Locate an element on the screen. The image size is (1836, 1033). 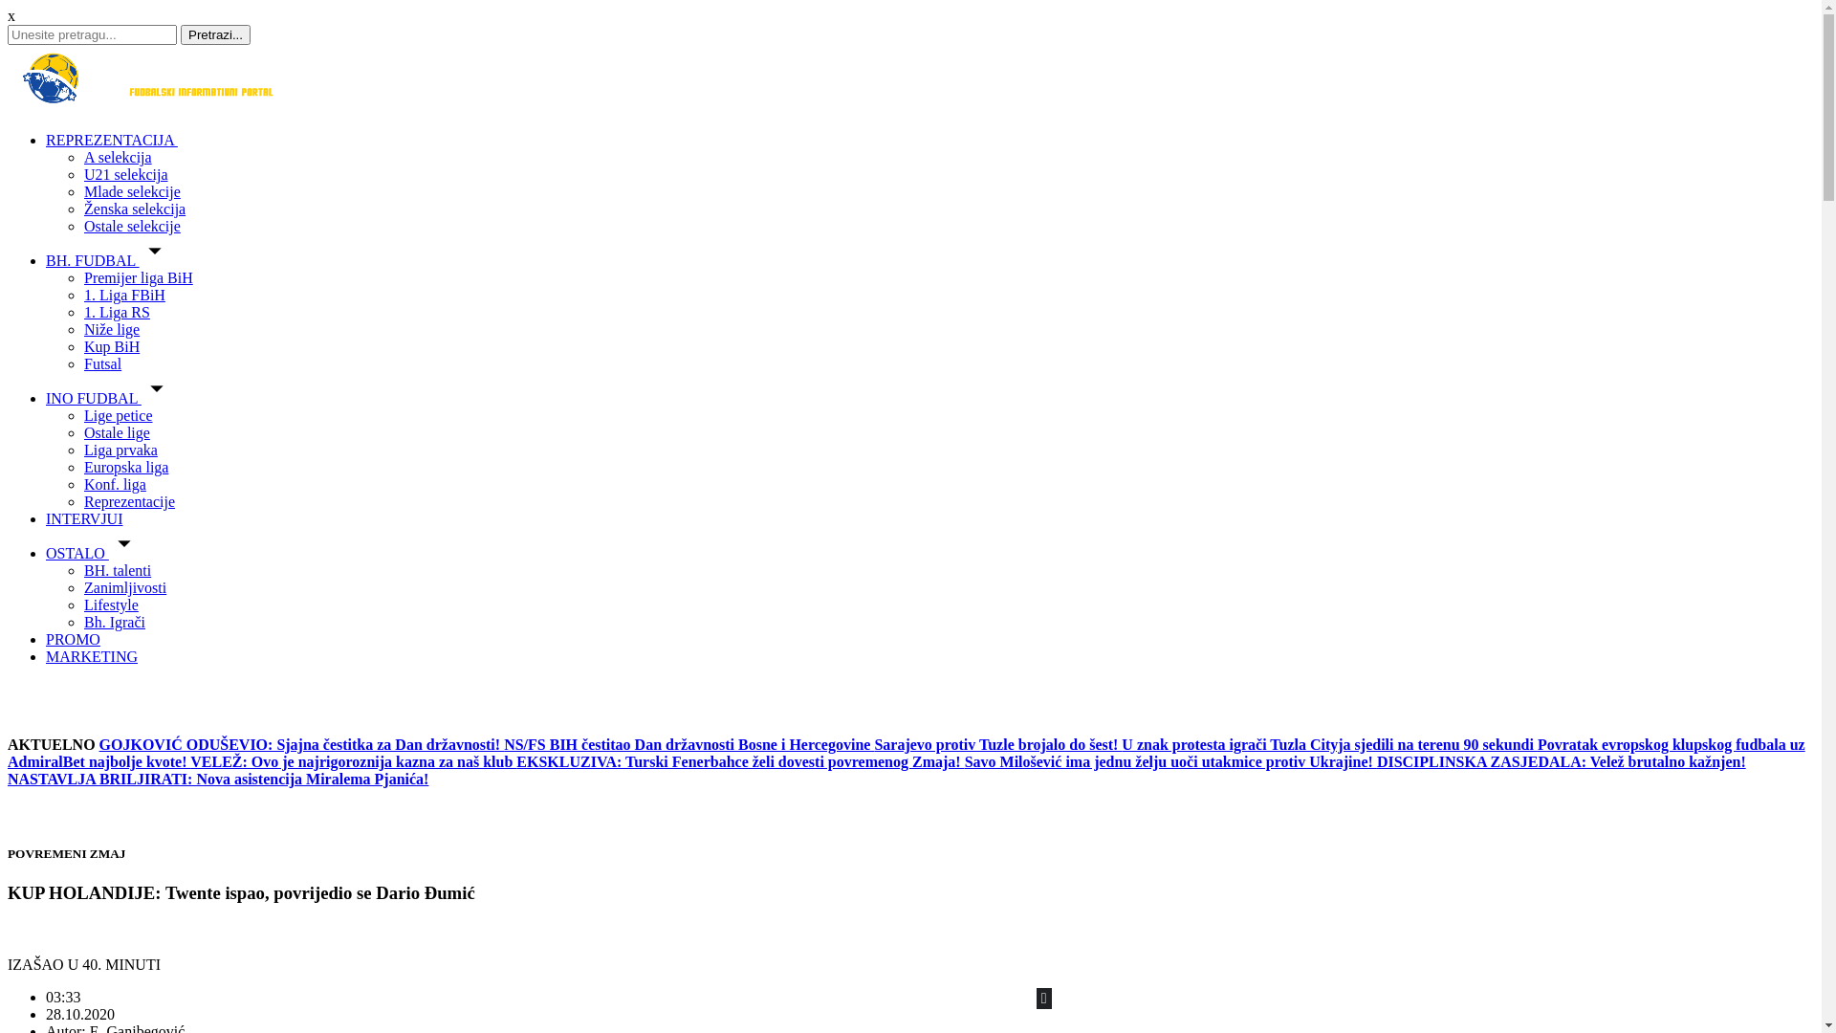
Zanimljivosti is located at coordinates (125, 587).